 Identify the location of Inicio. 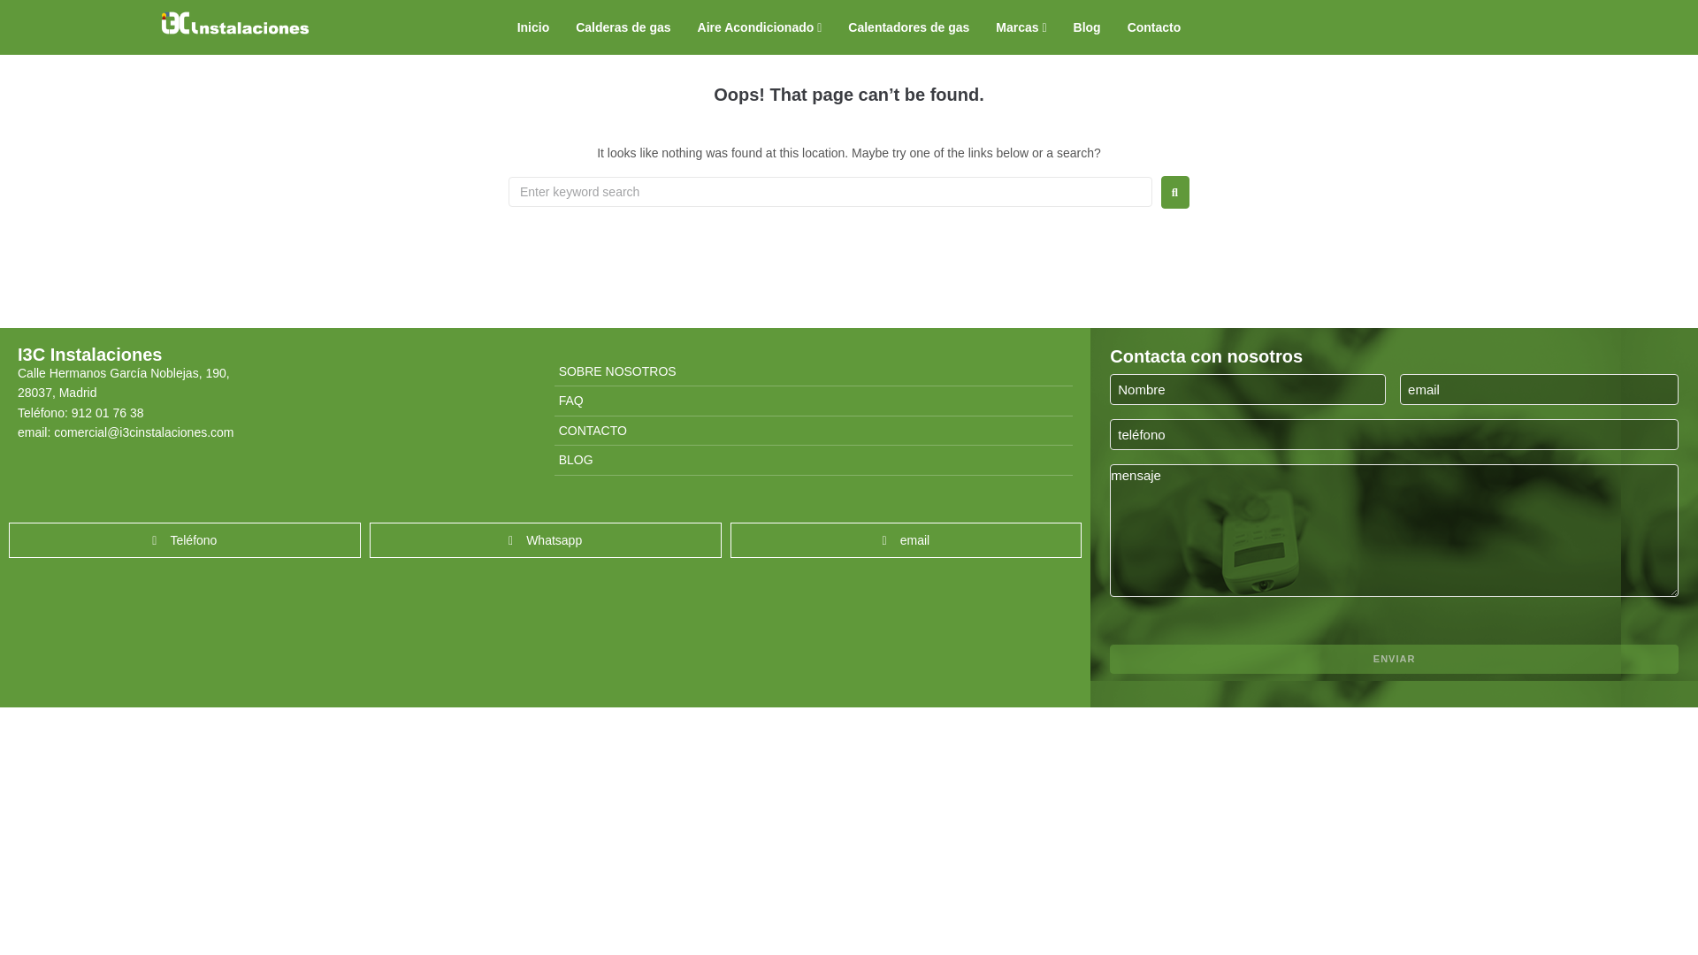
(532, 27).